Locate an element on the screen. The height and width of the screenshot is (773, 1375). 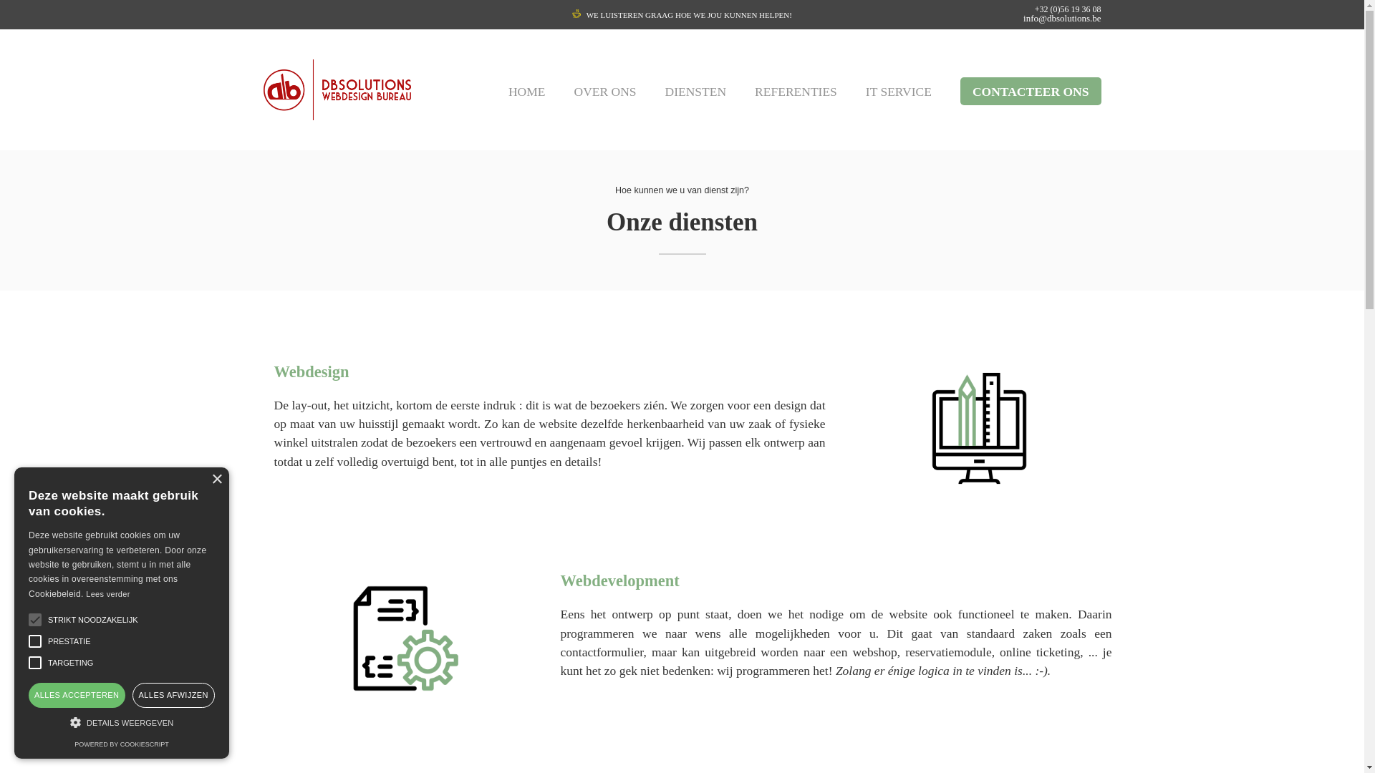
HOME is located at coordinates (527, 92).